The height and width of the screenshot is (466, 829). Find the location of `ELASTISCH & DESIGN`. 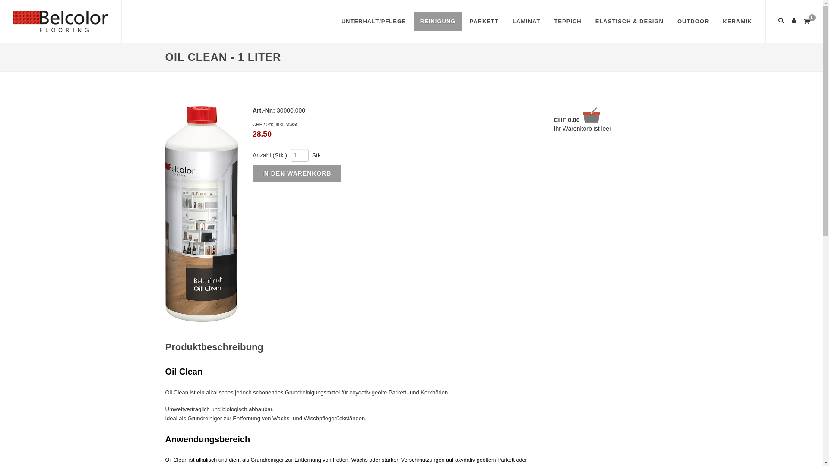

ELASTISCH & DESIGN is located at coordinates (630, 22).